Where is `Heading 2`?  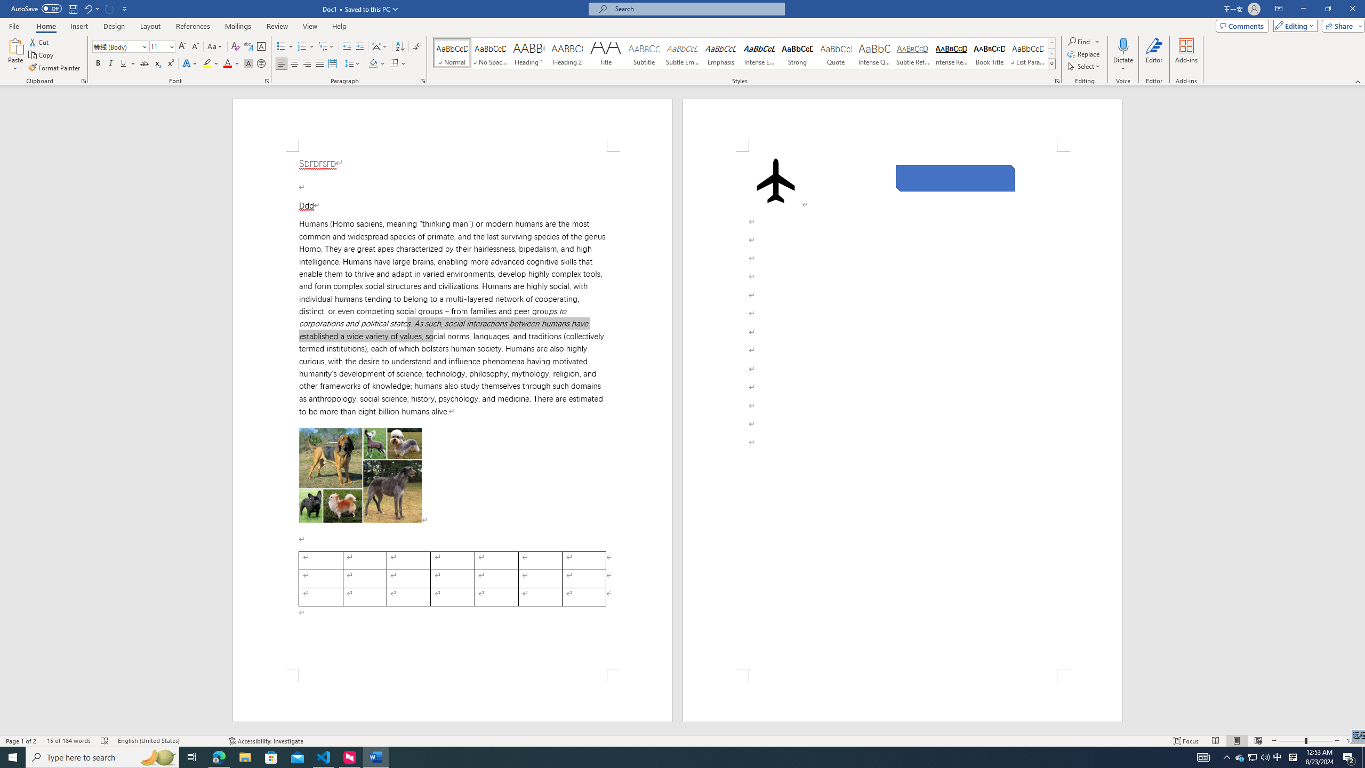
Heading 2 is located at coordinates (567, 53).